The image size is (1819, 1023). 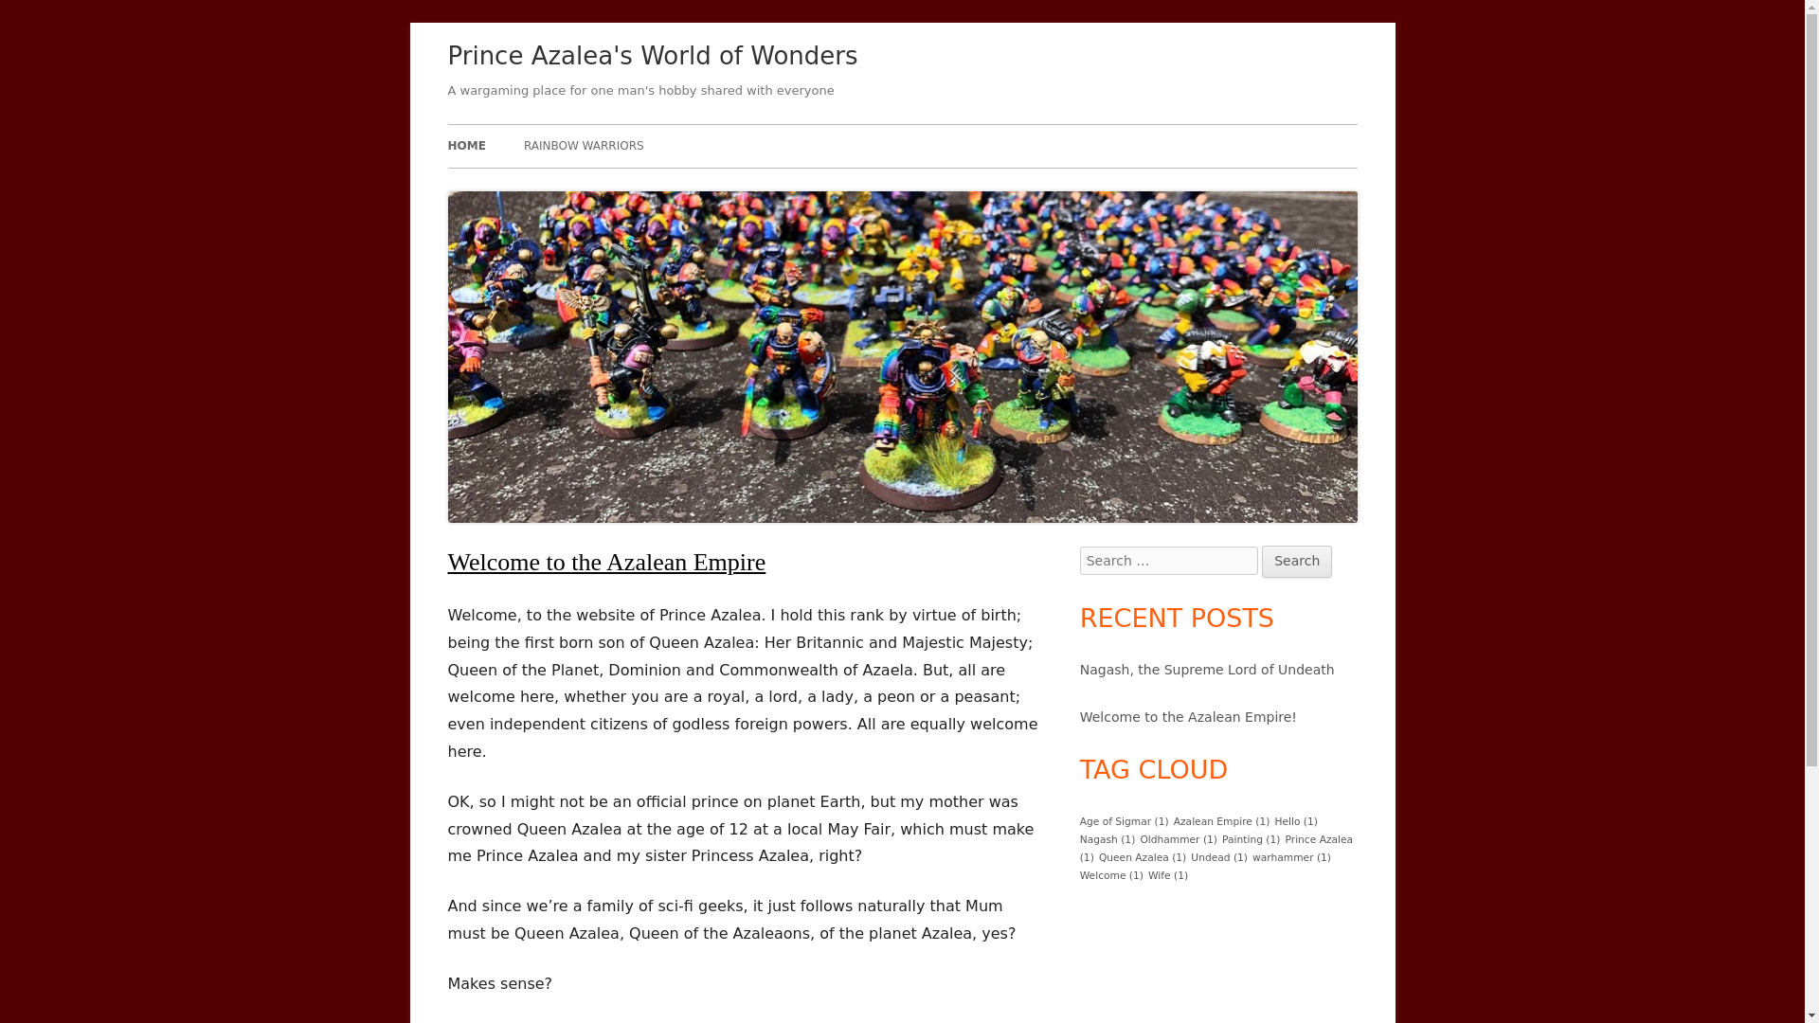 What do you see at coordinates (584, 146) in the screenshot?
I see `RAINBOW WARRIORS` at bounding box center [584, 146].